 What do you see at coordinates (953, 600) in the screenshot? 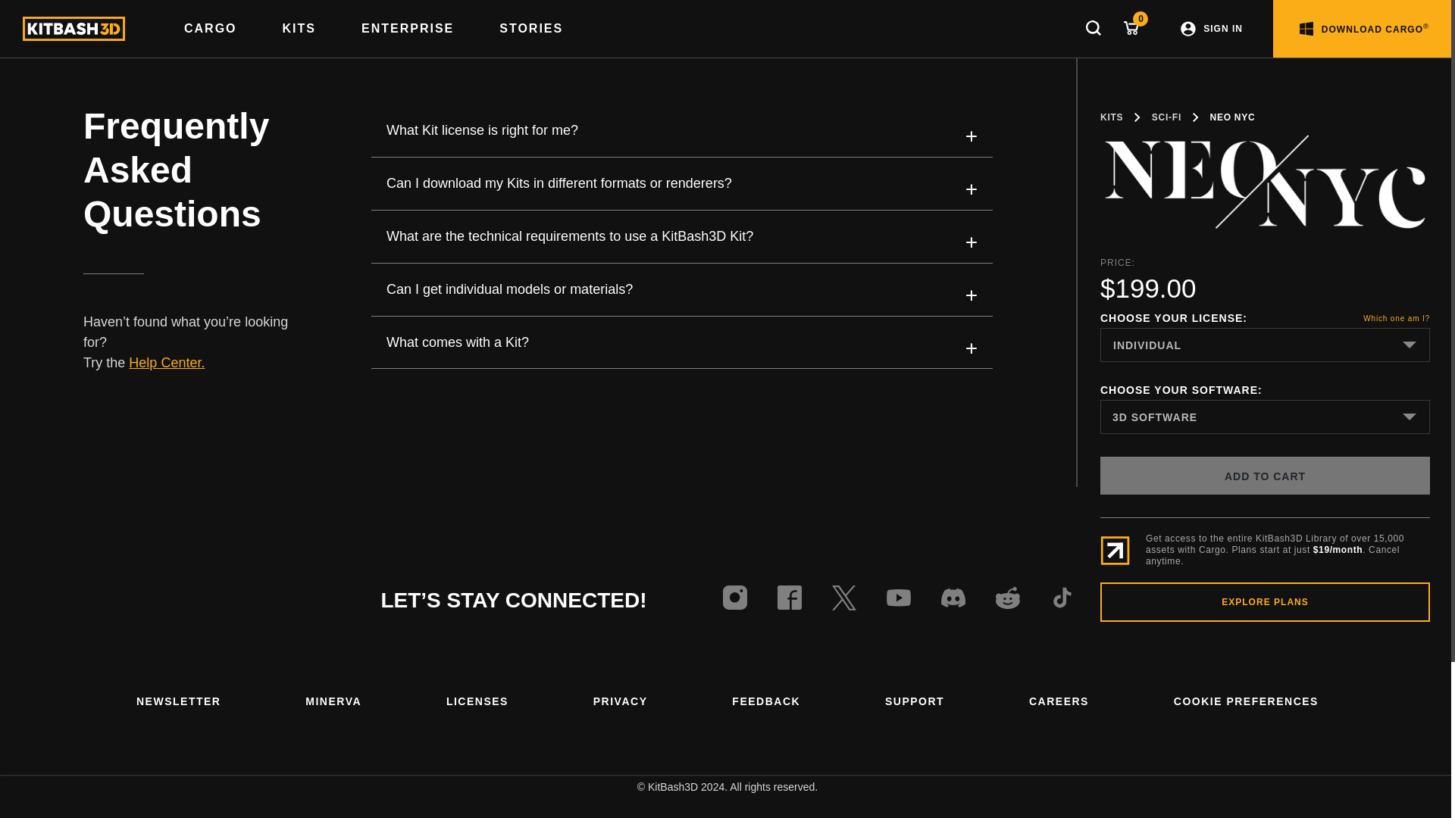
I see `Discord` at bounding box center [953, 600].